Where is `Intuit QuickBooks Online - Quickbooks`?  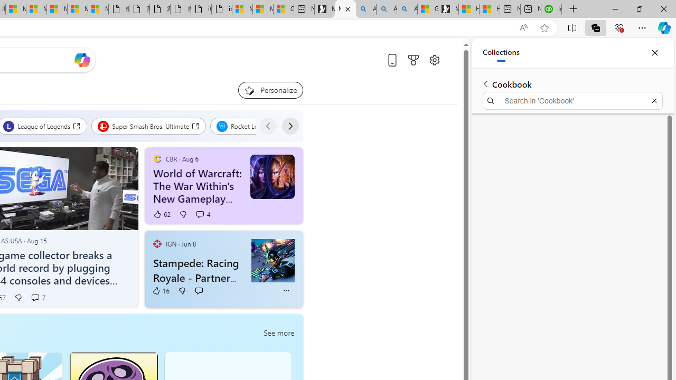 Intuit QuickBooks Online - Quickbooks is located at coordinates (551, 9).